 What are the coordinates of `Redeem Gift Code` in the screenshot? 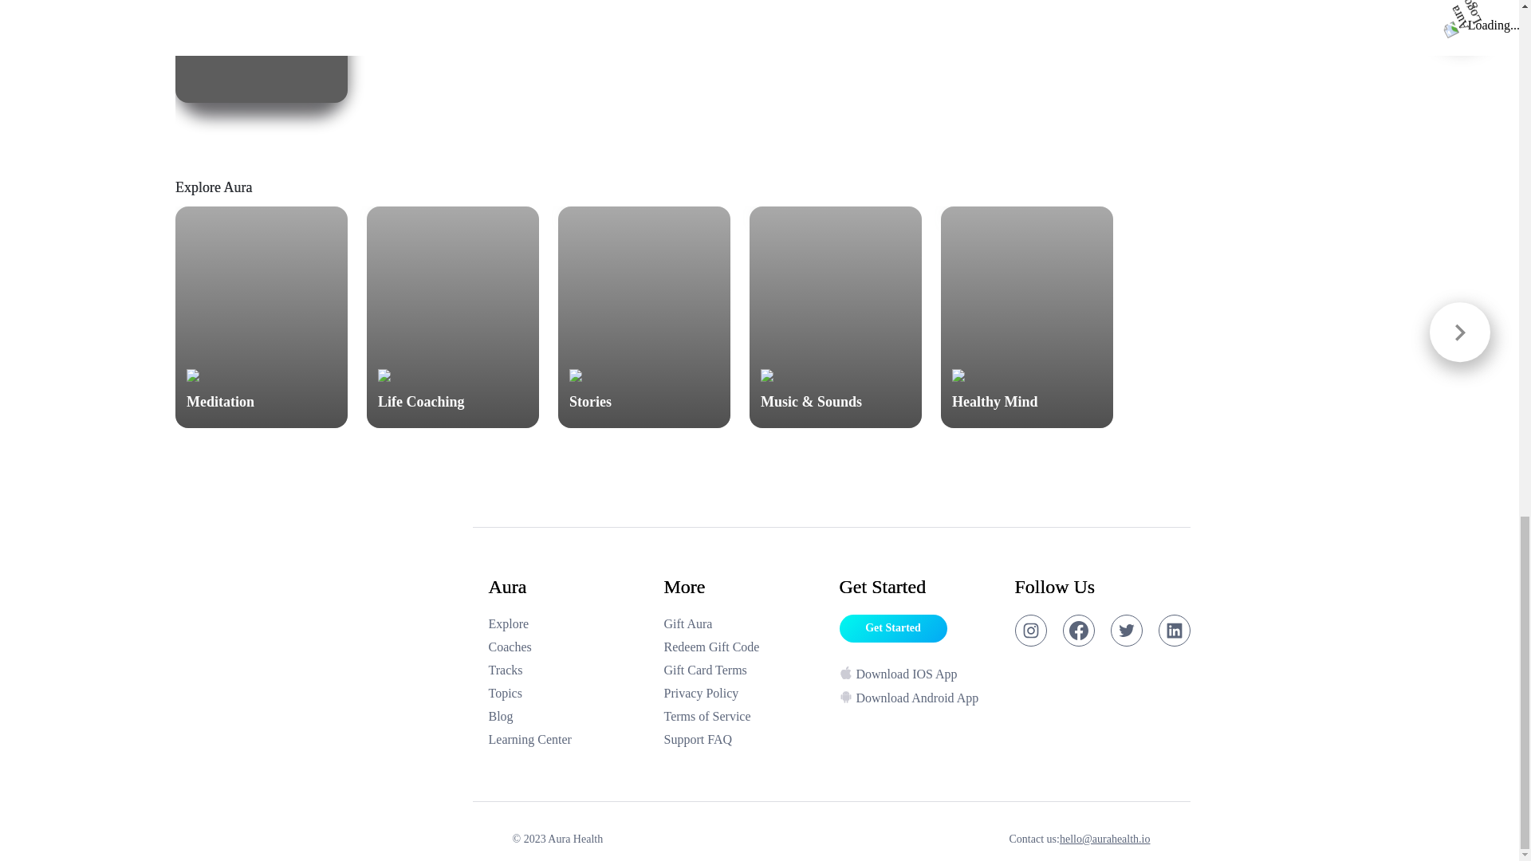 It's located at (743, 647).